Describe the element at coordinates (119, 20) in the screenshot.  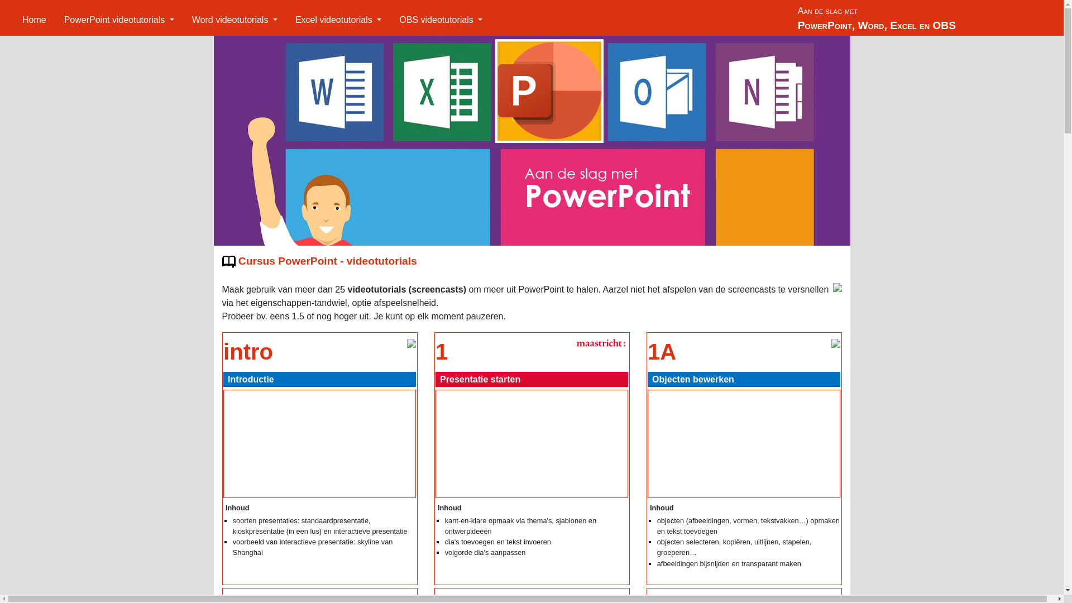
I see `PowerPoint videotutorials` at that location.